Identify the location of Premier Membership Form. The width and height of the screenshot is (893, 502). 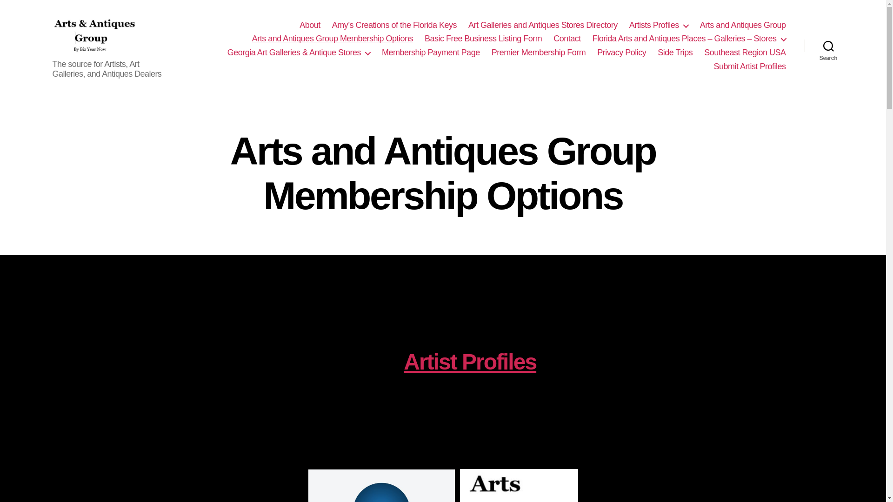
(539, 53).